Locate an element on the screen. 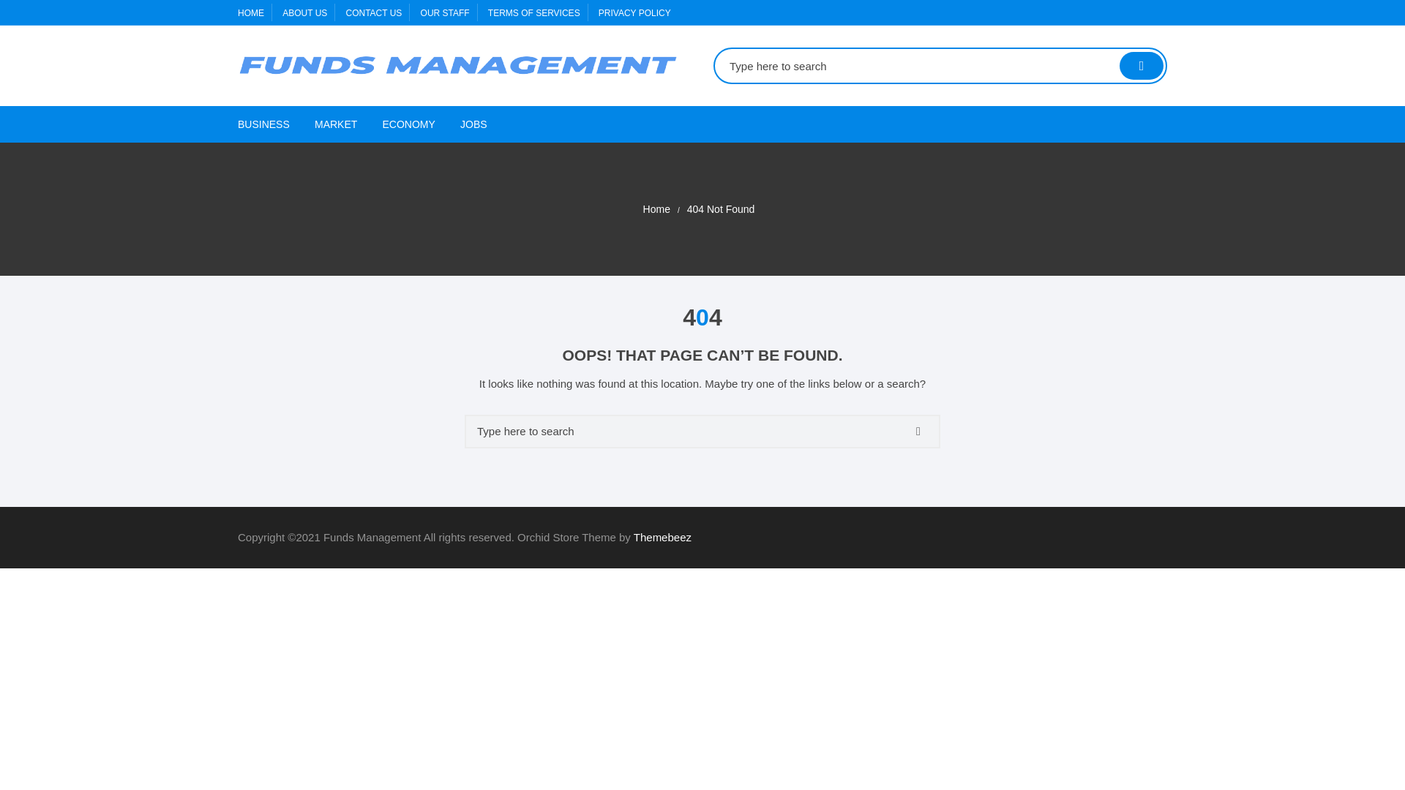 The width and height of the screenshot is (1405, 790). Themebeez is located at coordinates (662, 537).